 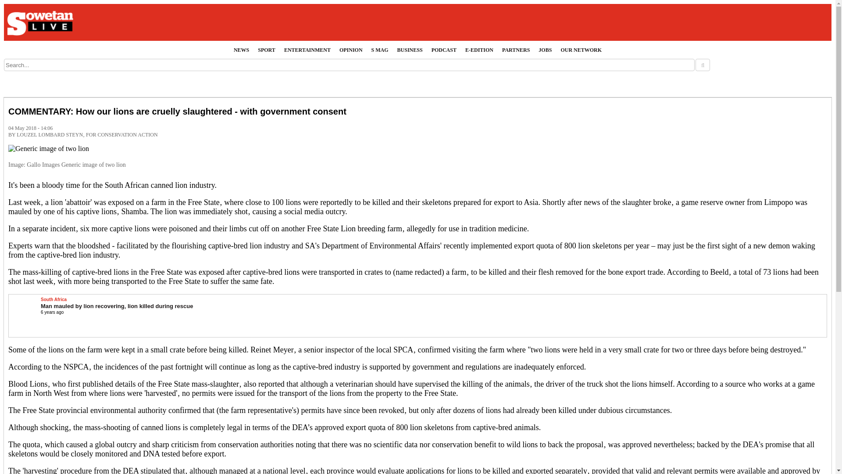 I want to click on E-EDITION, so click(x=479, y=50).